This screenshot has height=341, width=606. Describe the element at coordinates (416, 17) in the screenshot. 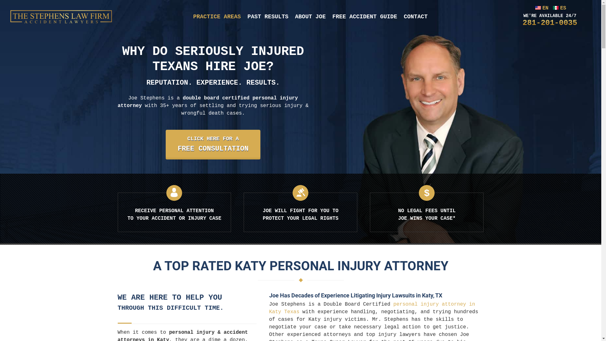

I see `CONTACT` at that location.